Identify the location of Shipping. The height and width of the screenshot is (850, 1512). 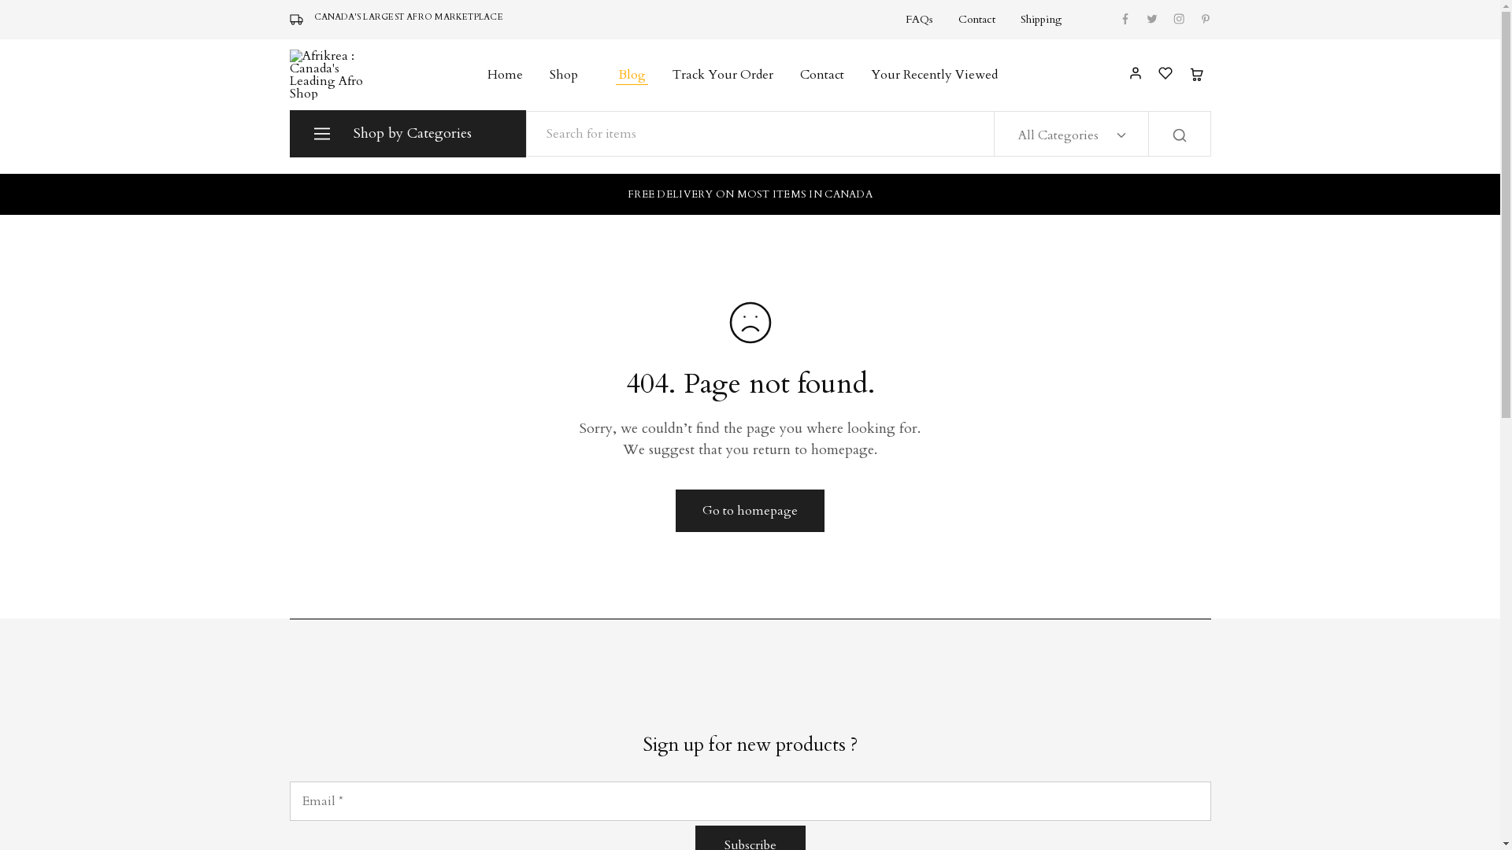
(1041, 20).